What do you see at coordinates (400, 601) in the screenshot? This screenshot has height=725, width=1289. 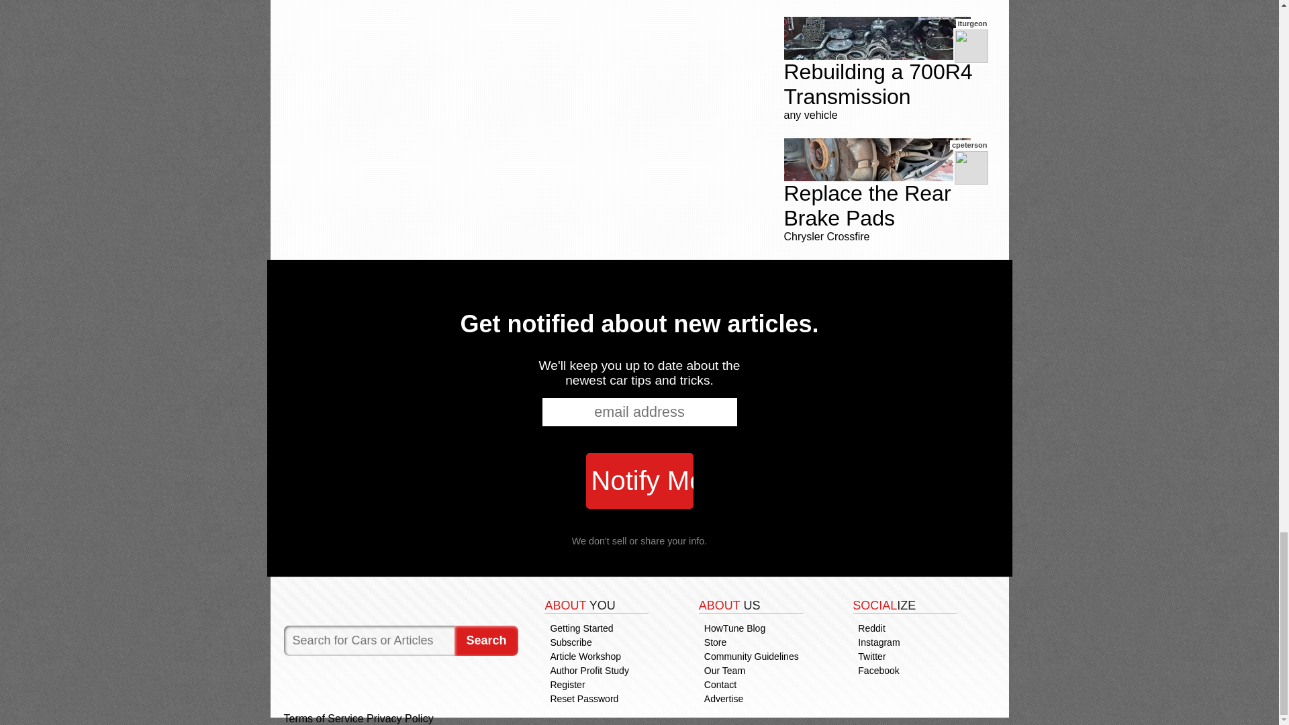 I see `Home` at bounding box center [400, 601].